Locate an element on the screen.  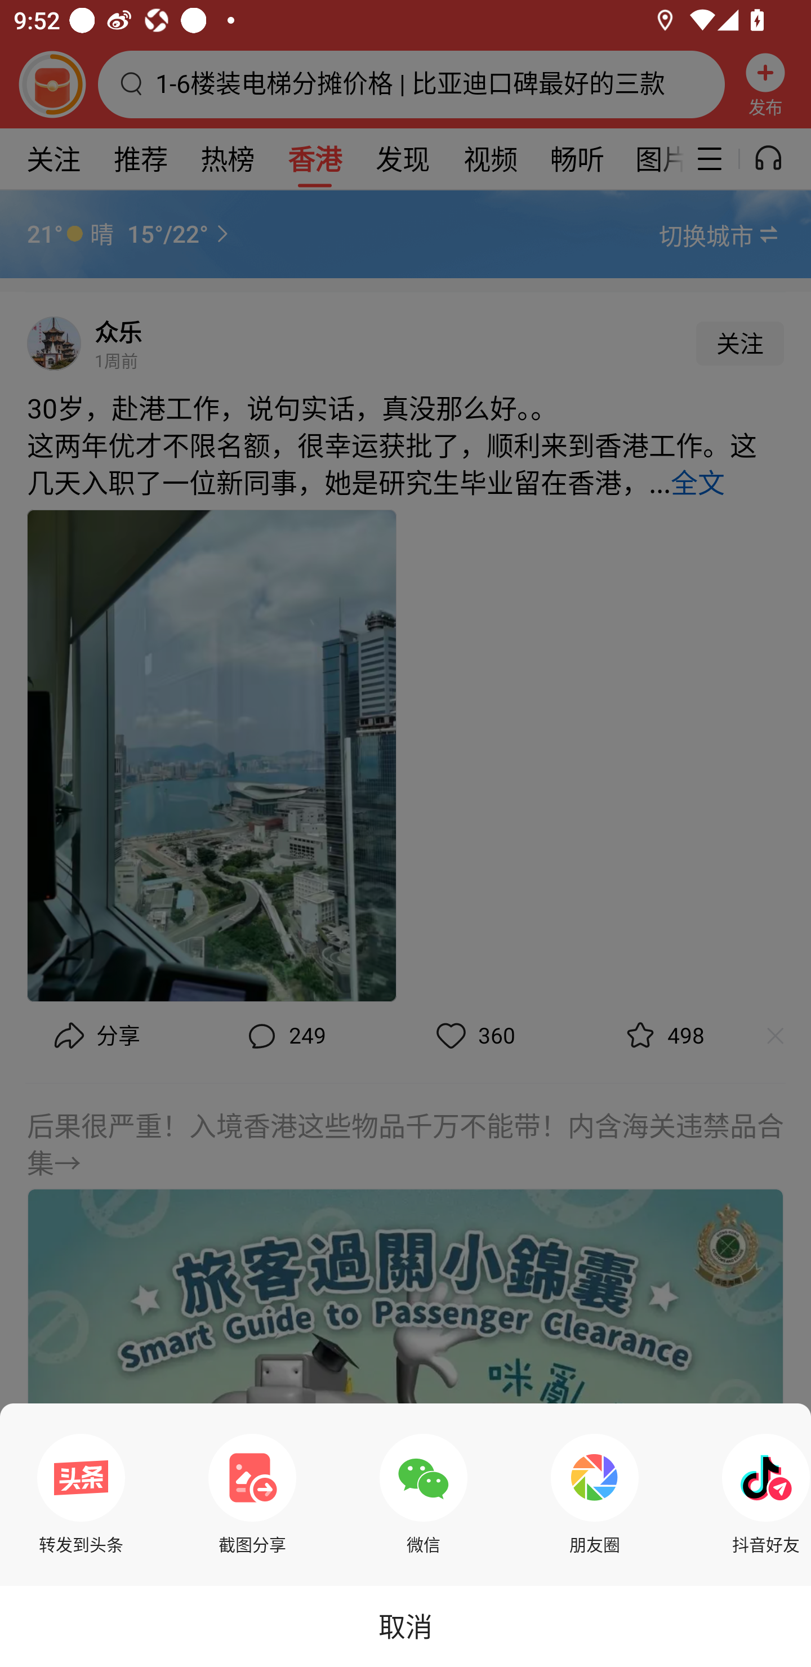
截图分享 is located at coordinates (252, 1494).